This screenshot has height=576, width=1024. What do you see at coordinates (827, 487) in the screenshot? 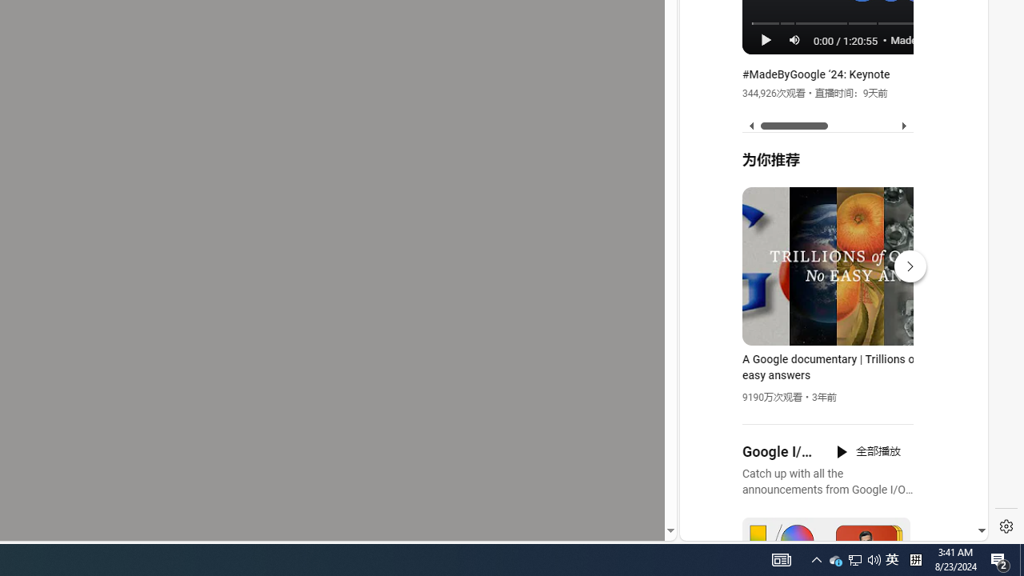
I see `you` at bounding box center [827, 487].